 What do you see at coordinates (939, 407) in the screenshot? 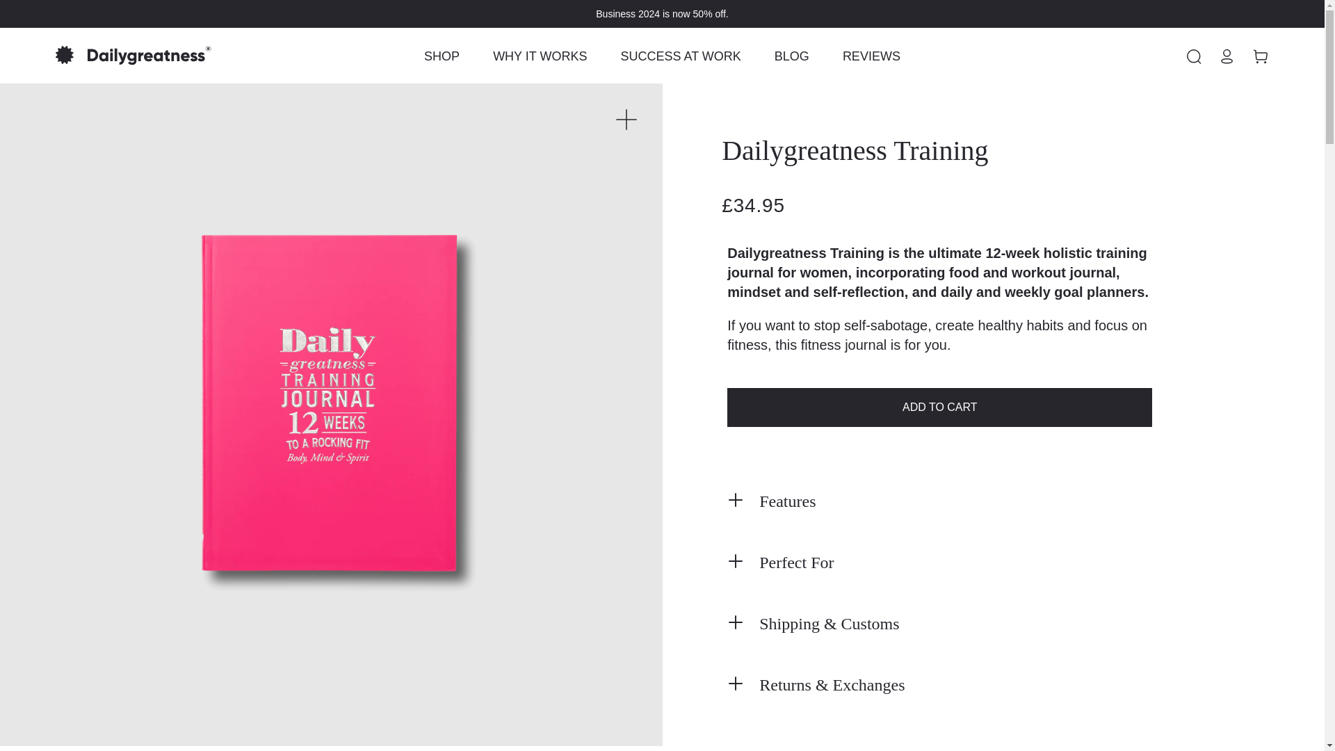
I see `ADD TO CART` at bounding box center [939, 407].